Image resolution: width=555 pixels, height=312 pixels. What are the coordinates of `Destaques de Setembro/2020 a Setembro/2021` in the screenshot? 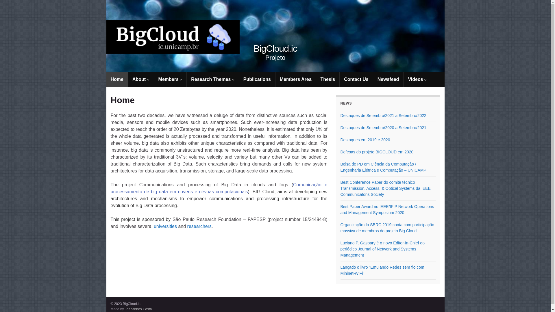 It's located at (383, 128).